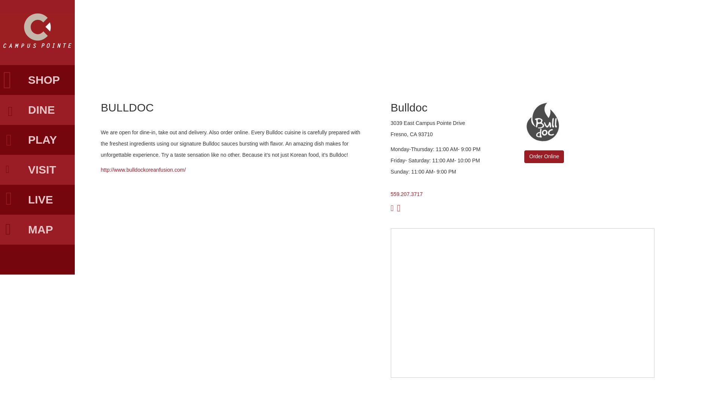 The width and height of the screenshot is (718, 404). I want to click on MAP, so click(37, 230).